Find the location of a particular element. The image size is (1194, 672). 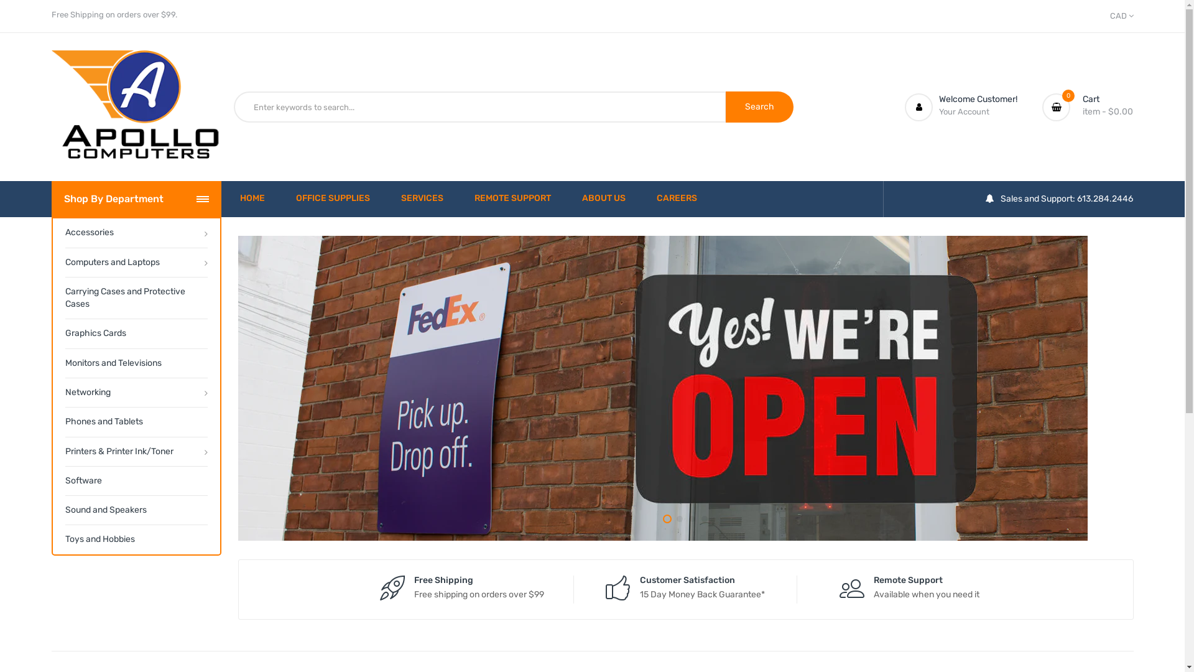

SERVICES is located at coordinates (422, 199).